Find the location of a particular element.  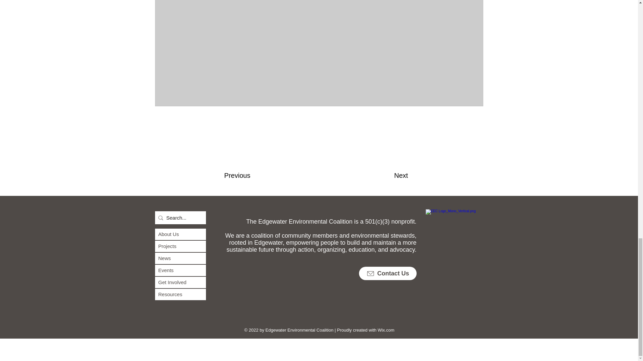

Events is located at coordinates (180, 270).